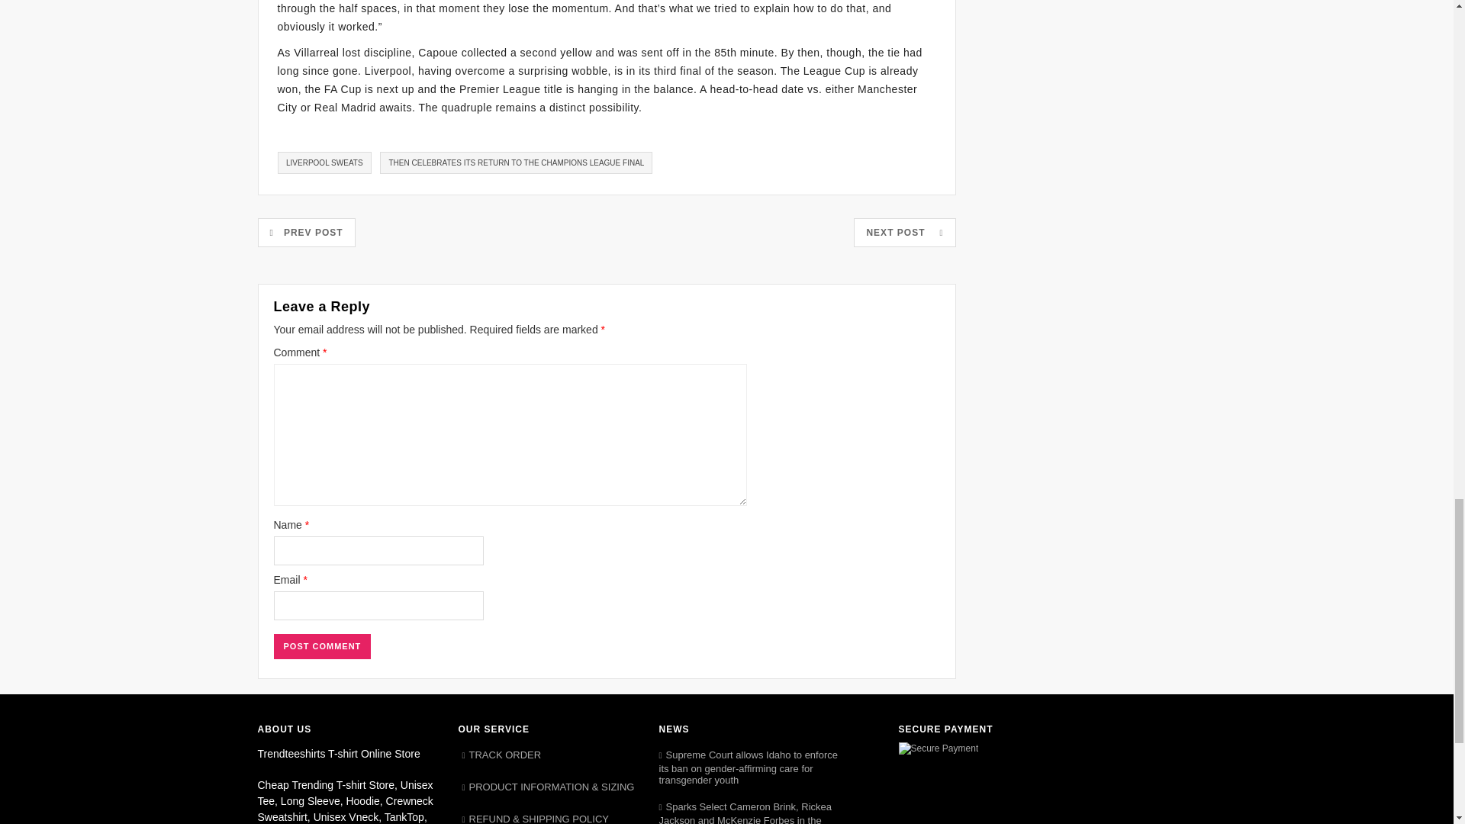  What do you see at coordinates (904, 233) in the screenshot?
I see `NEXT POST  ` at bounding box center [904, 233].